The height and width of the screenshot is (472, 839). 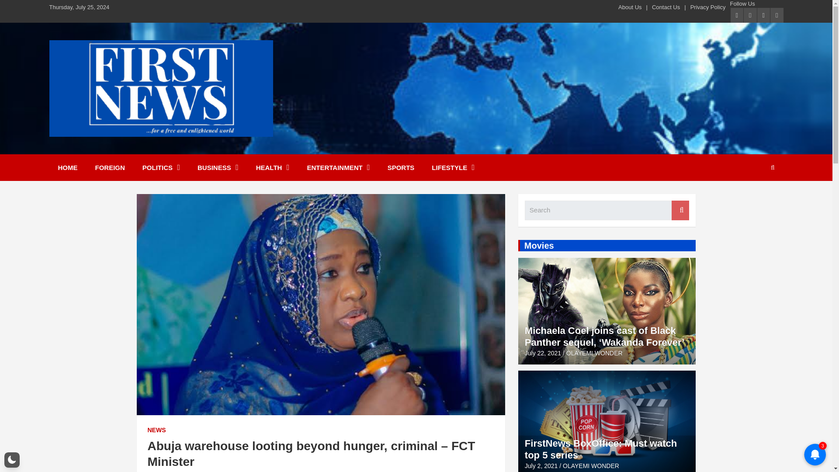 What do you see at coordinates (273, 167) in the screenshot?
I see `HEALTH` at bounding box center [273, 167].